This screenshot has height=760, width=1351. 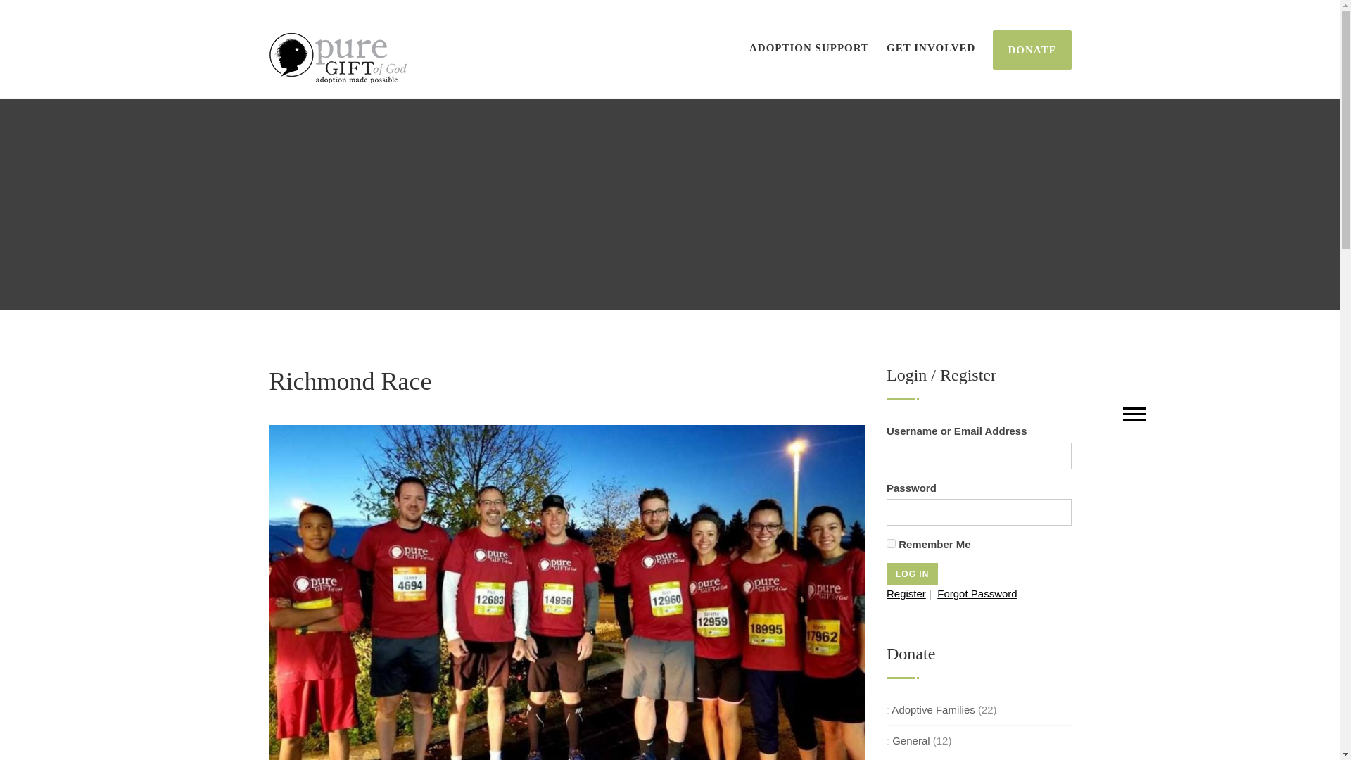 What do you see at coordinates (891, 543) in the screenshot?
I see `forever` at bounding box center [891, 543].